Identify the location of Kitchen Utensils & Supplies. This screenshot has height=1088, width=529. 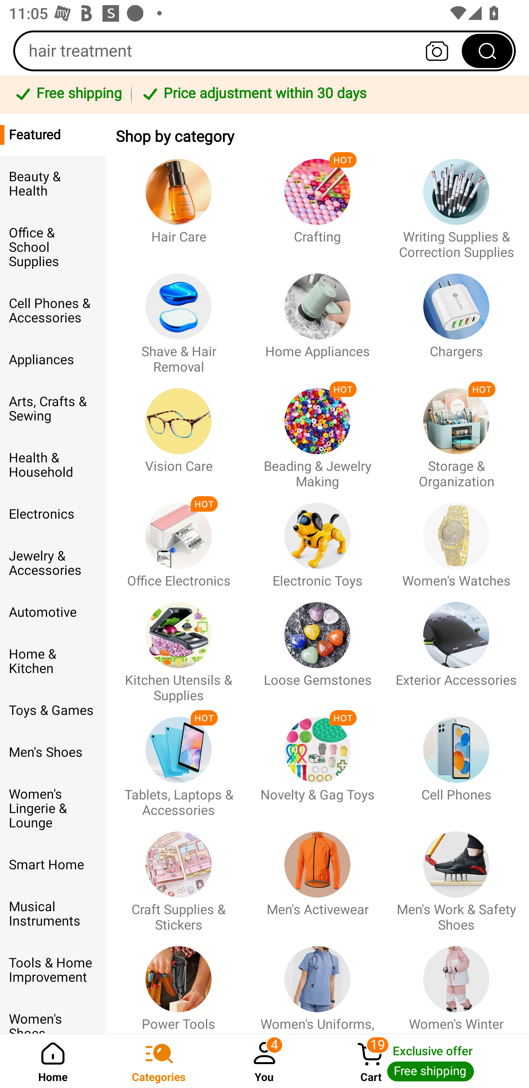
(179, 646).